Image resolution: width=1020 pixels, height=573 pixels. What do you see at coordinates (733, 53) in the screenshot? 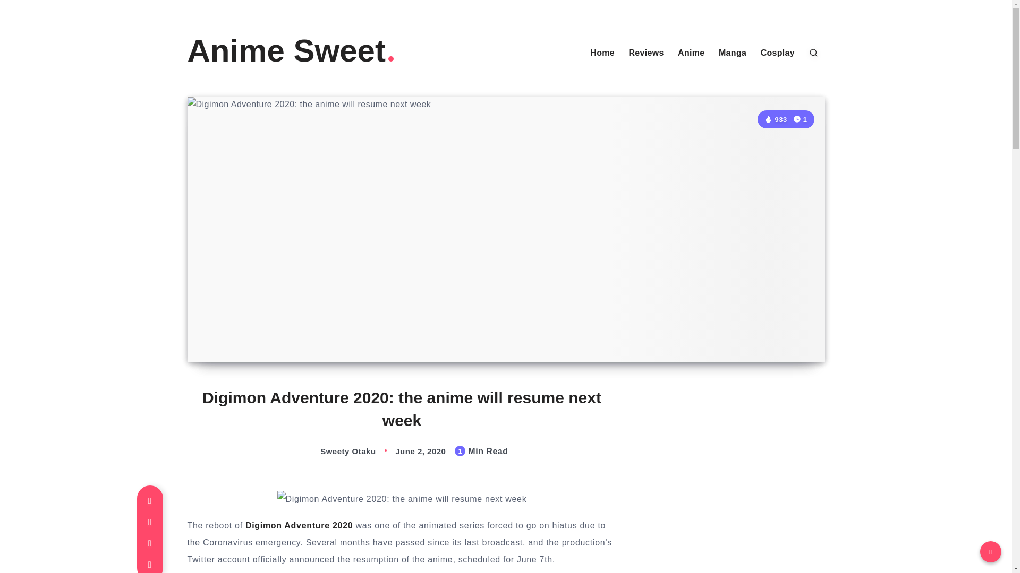
I see `Manga` at bounding box center [733, 53].